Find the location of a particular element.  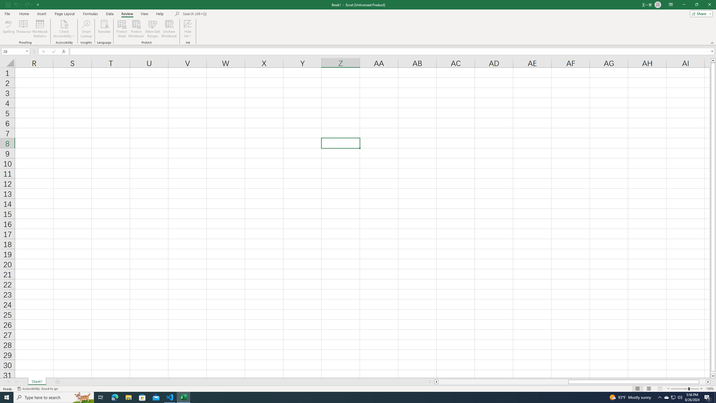

Minimize is located at coordinates (684, 5).